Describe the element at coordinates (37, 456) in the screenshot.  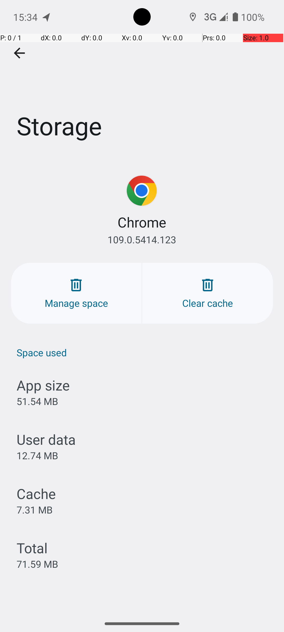
I see `12.74 MB` at that location.